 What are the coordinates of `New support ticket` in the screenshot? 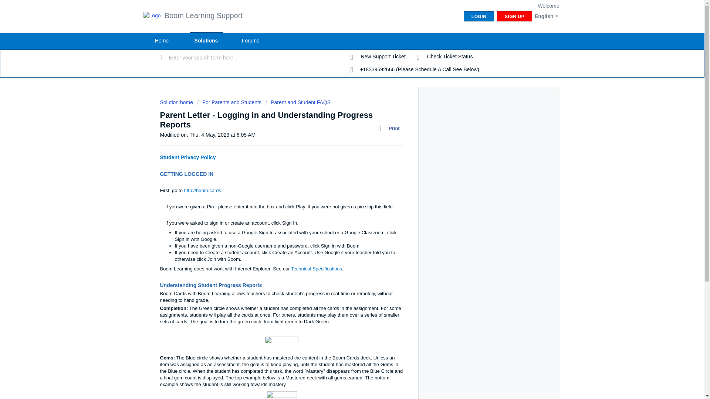 It's located at (378, 57).